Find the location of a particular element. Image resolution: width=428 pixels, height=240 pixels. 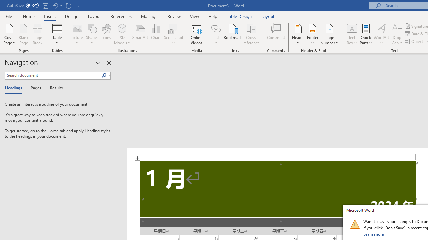

Screenshot is located at coordinates (173, 34).